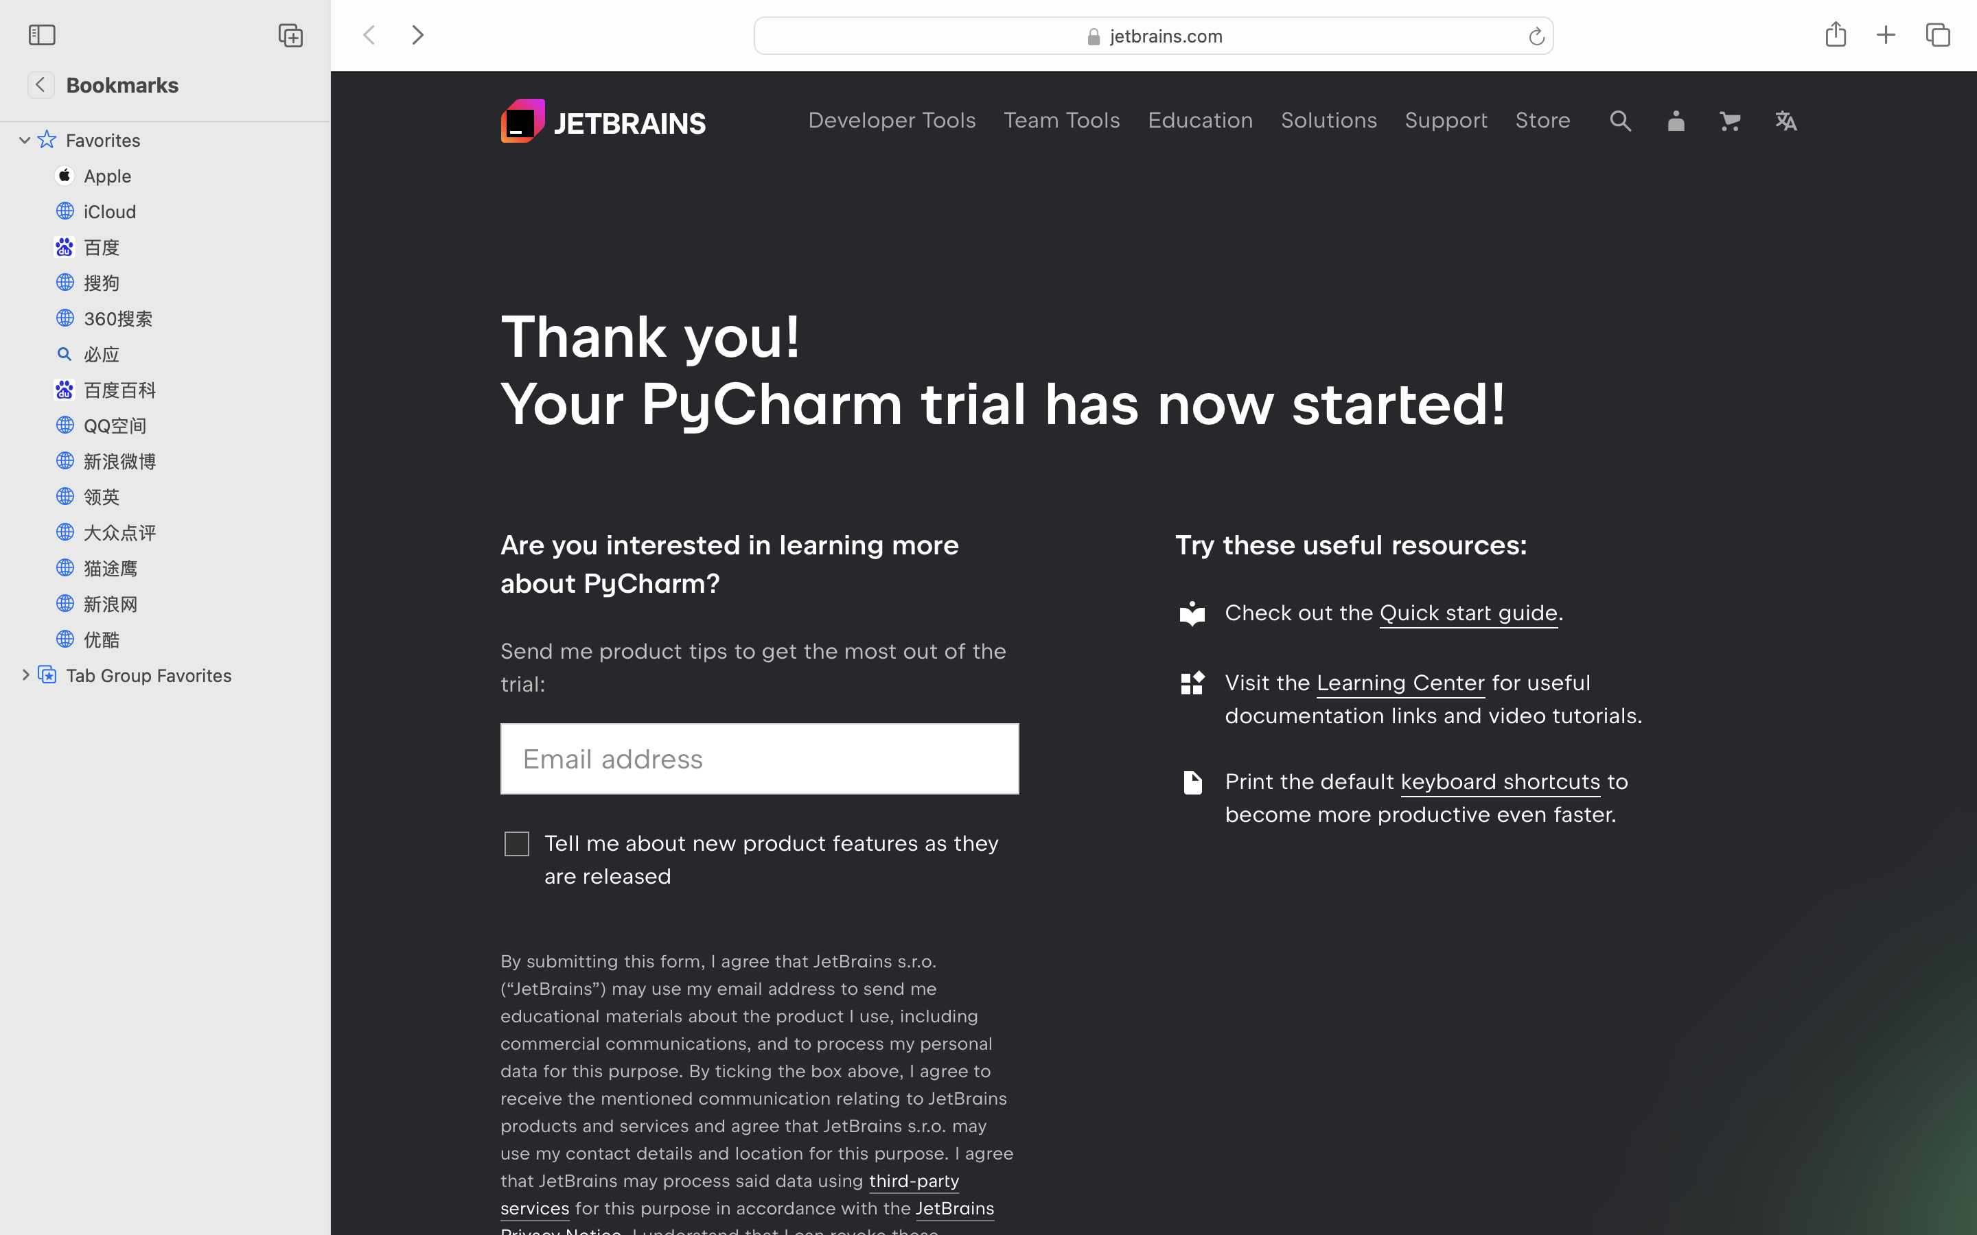  Describe the element at coordinates (1501, 781) in the screenshot. I see `keyboard shortcuts` at that location.